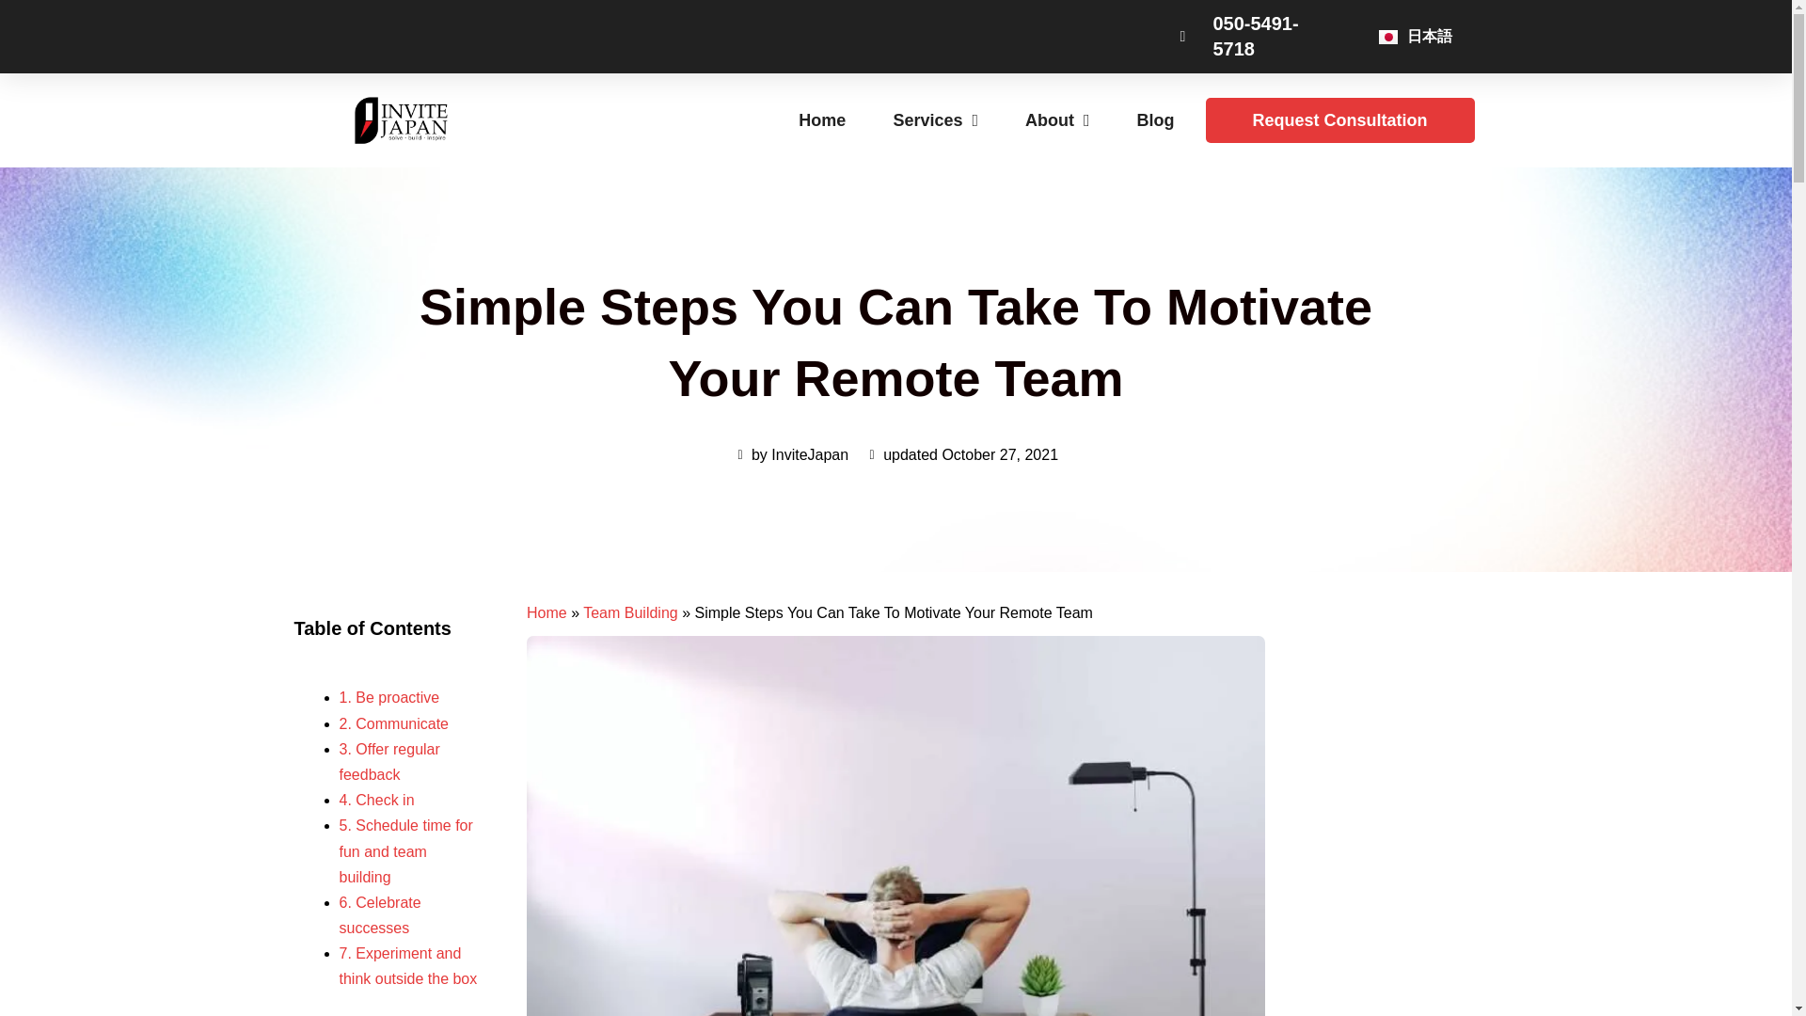  I want to click on Services, so click(935, 120).